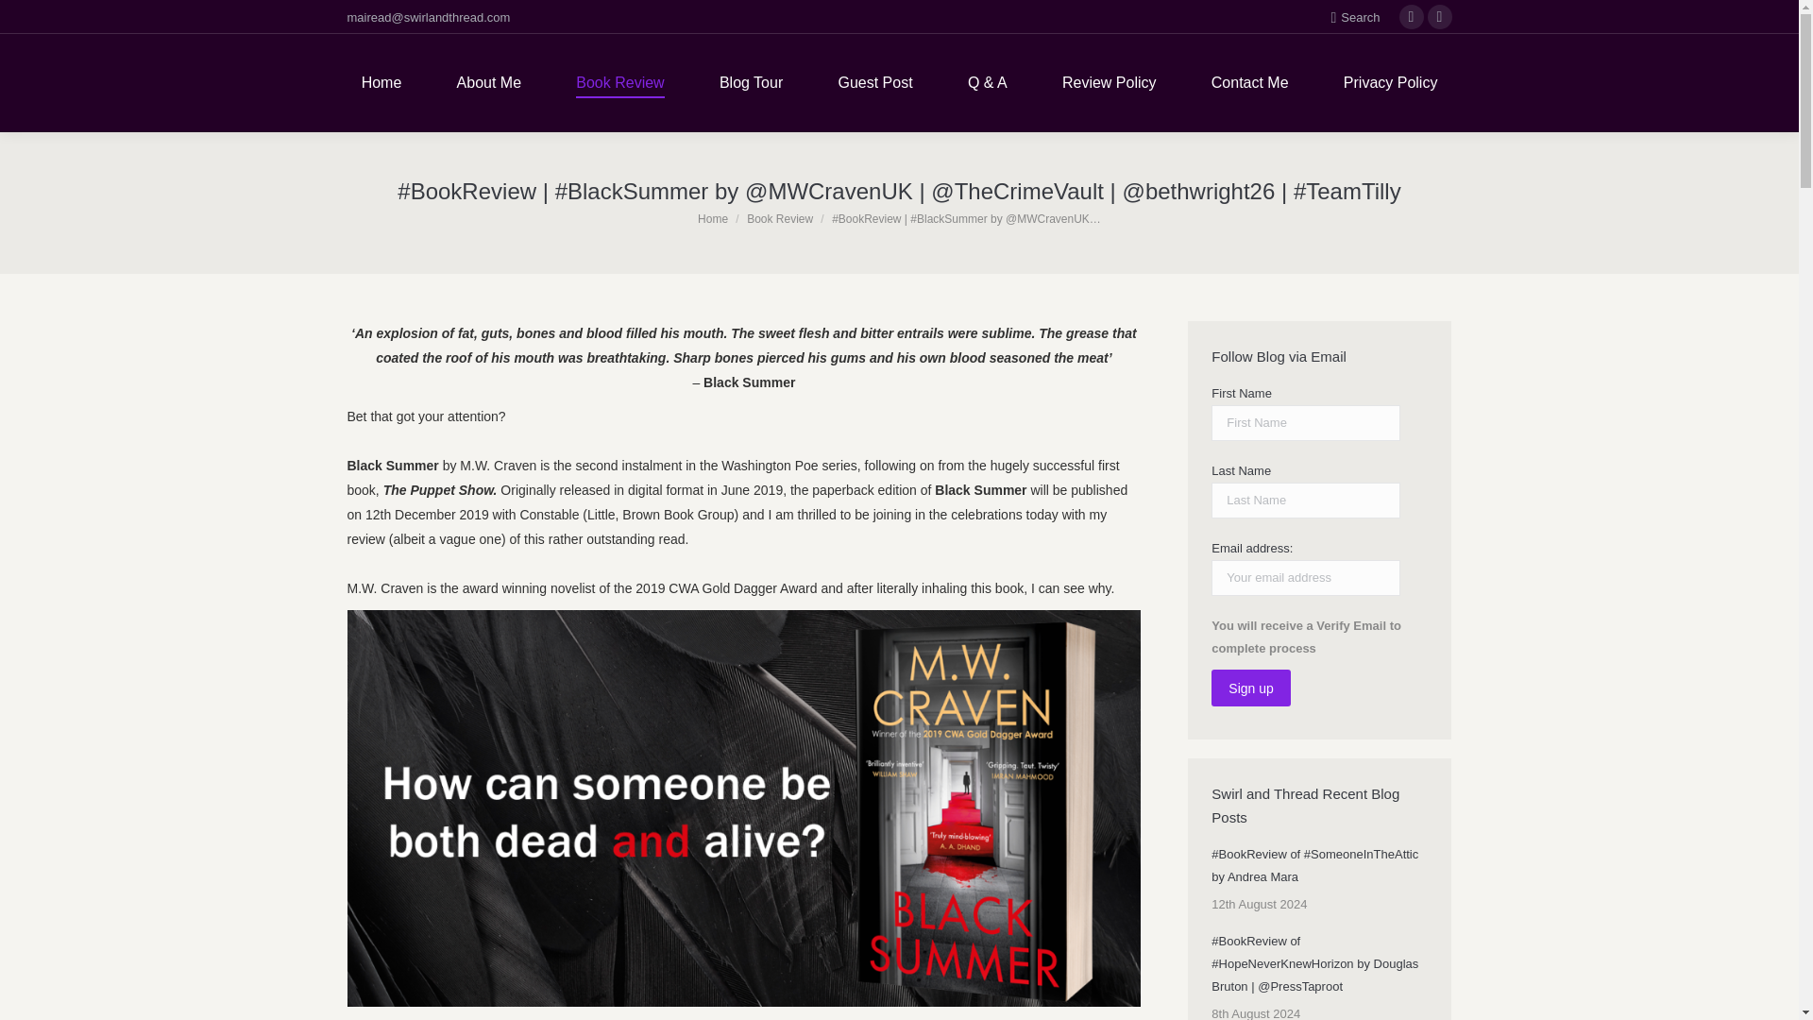 The width and height of the screenshot is (1813, 1020). What do you see at coordinates (30, 21) in the screenshot?
I see `Go!` at bounding box center [30, 21].